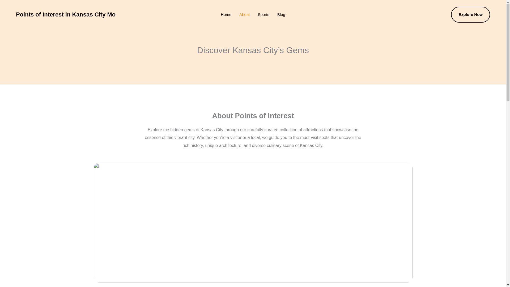 The image size is (510, 287). I want to click on Points of Interest in Kansas City Mo, so click(66, 14).